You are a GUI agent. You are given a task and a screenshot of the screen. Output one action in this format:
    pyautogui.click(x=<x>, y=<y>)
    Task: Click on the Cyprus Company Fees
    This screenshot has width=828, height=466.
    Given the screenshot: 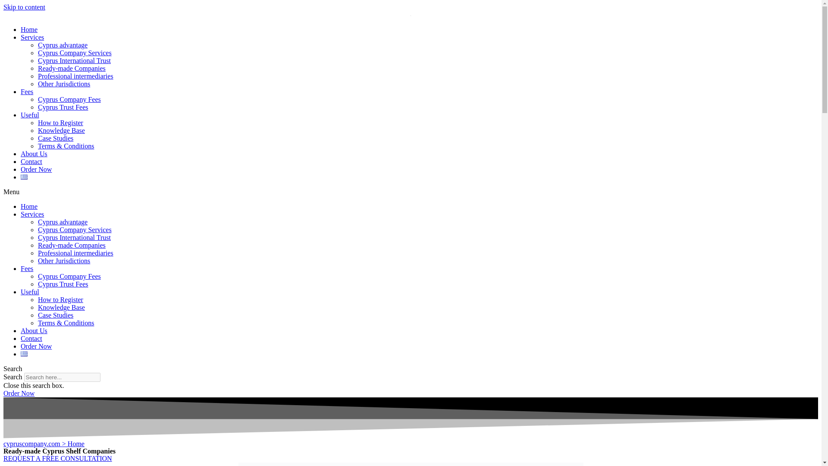 What is the action you would take?
    pyautogui.click(x=69, y=276)
    